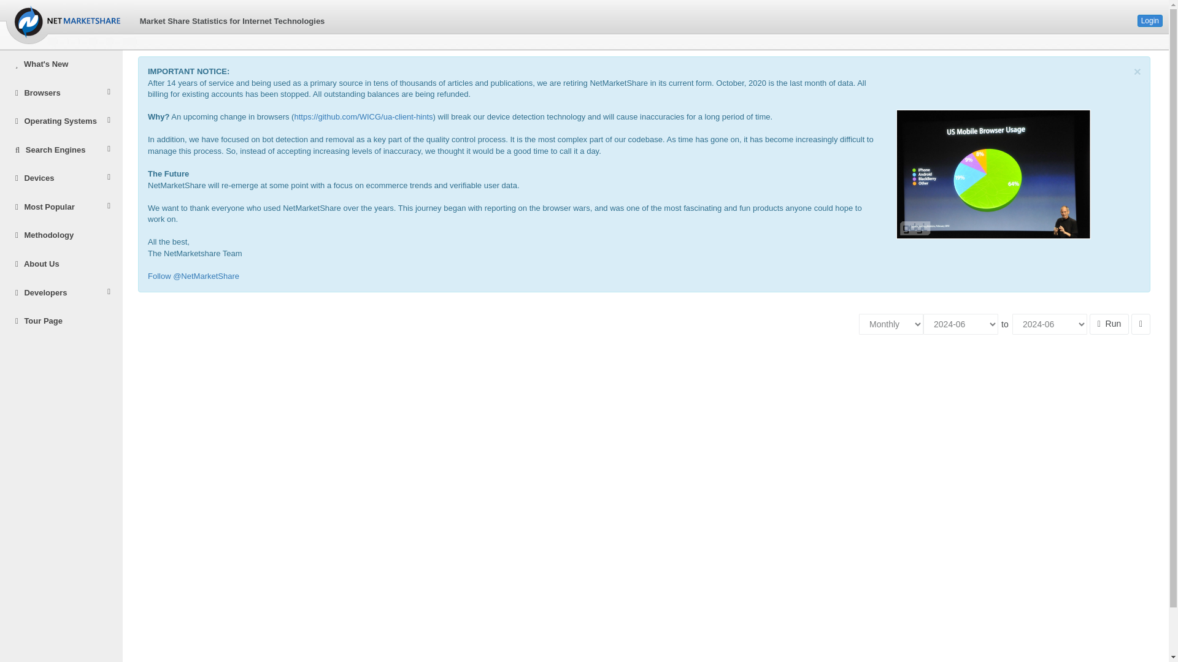 This screenshot has width=1178, height=662. What do you see at coordinates (1005, 324) in the screenshot?
I see `to` at bounding box center [1005, 324].